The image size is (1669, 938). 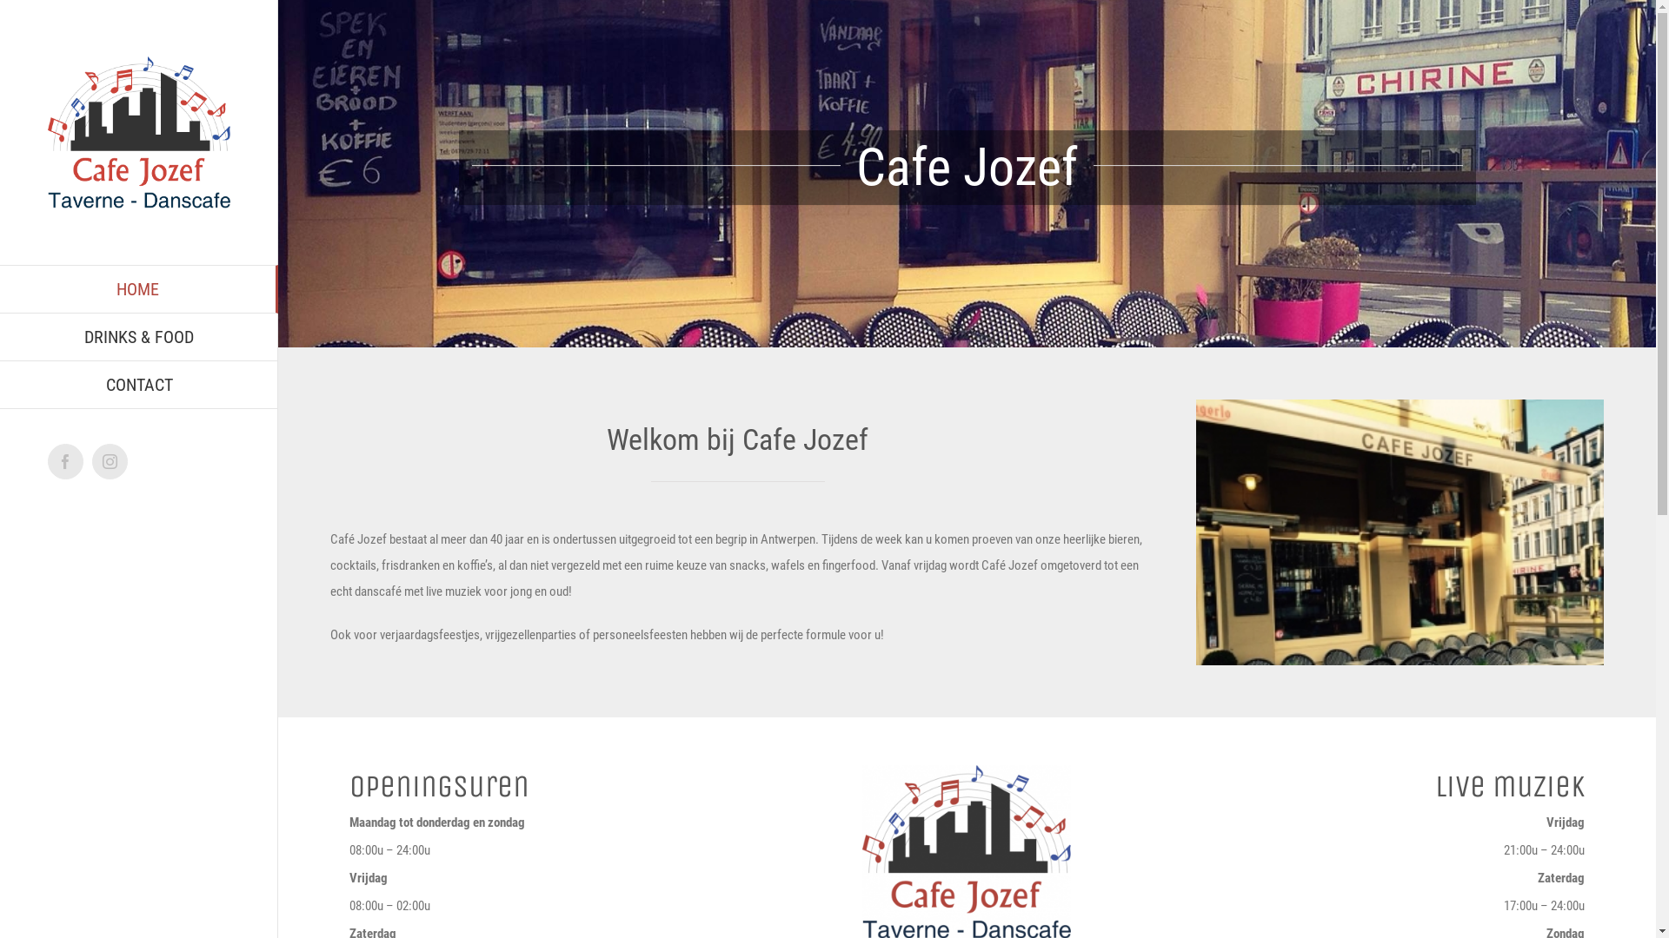 What do you see at coordinates (110, 462) in the screenshot?
I see `Instagram` at bounding box center [110, 462].